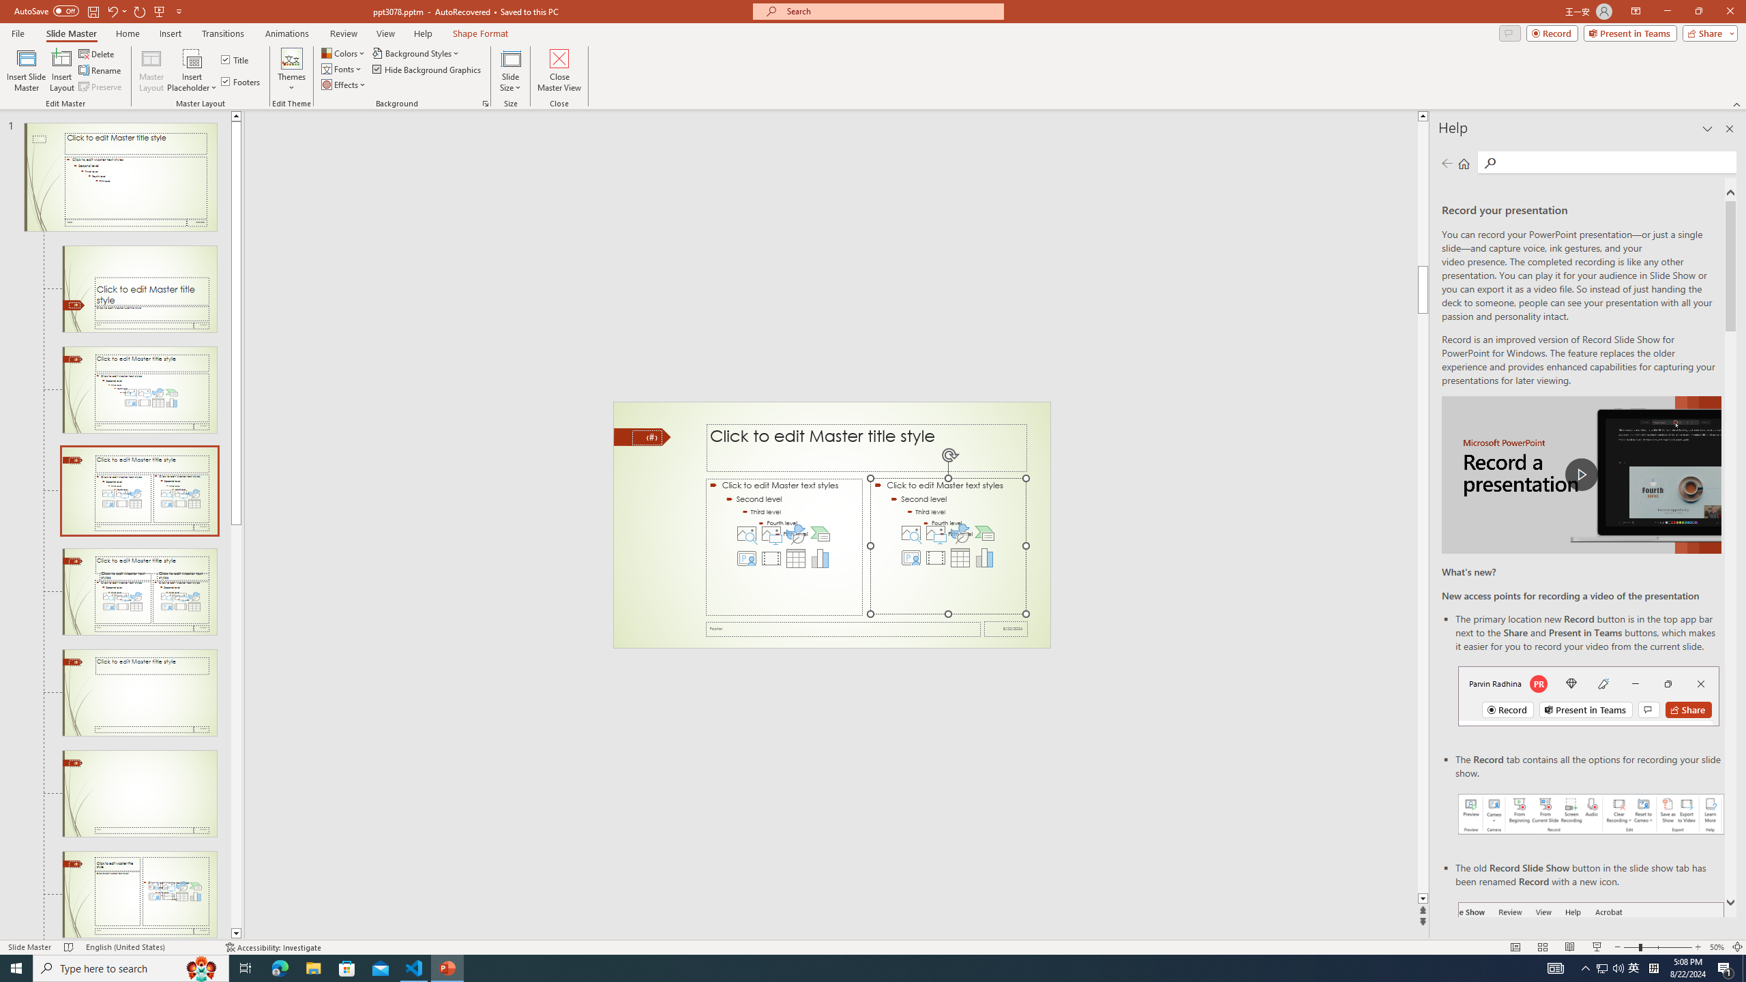 The width and height of the screenshot is (1746, 982). What do you see at coordinates (26, 70) in the screenshot?
I see `Insert Slide Master` at bounding box center [26, 70].